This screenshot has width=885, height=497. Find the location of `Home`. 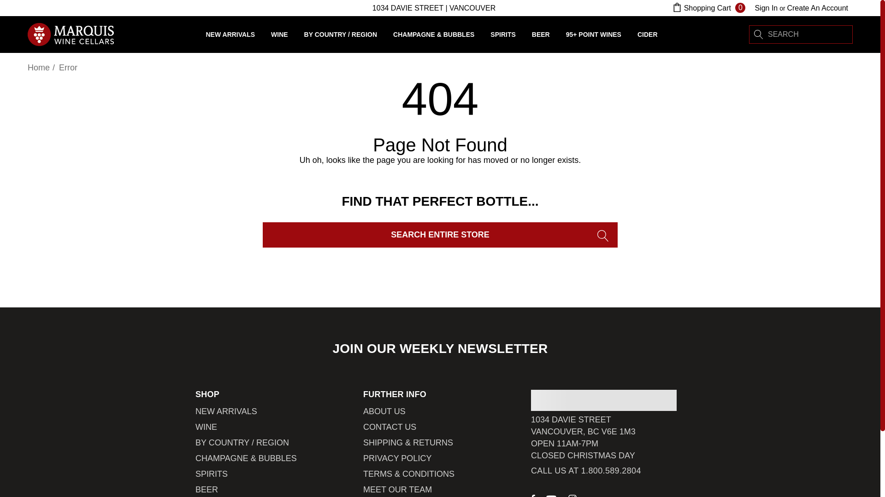

Home is located at coordinates (38, 67).